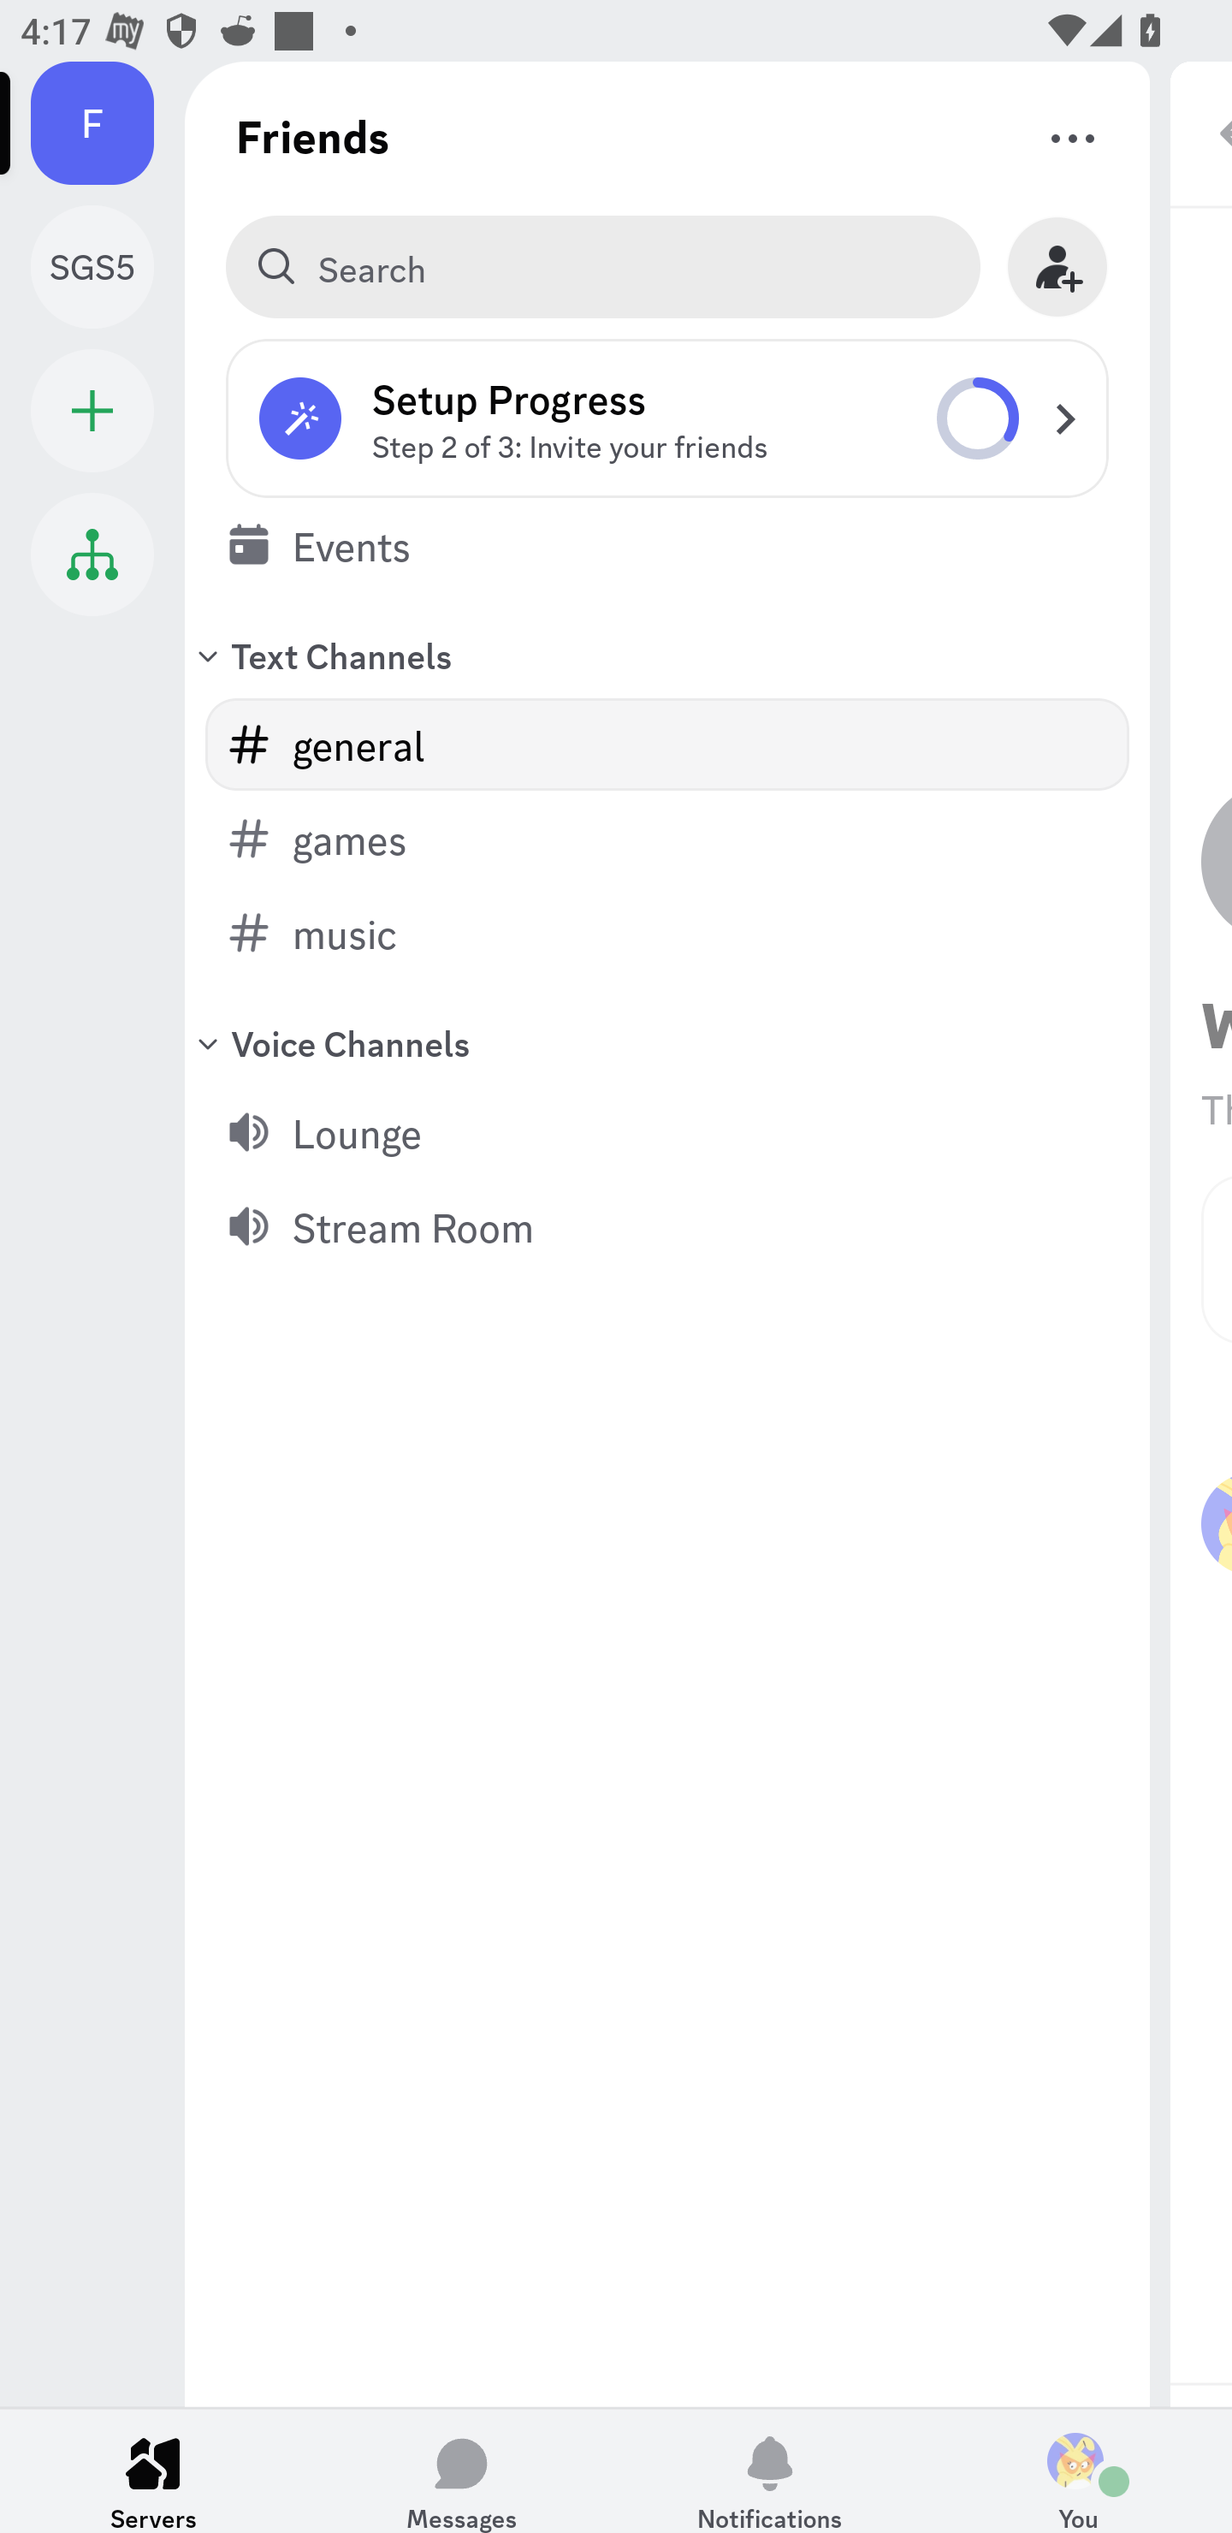 This screenshot has height=2533, width=1232. Describe the element at coordinates (108, 267) in the screenshot. I see `  Study Group Sunday 5PM SGS5` at that location.